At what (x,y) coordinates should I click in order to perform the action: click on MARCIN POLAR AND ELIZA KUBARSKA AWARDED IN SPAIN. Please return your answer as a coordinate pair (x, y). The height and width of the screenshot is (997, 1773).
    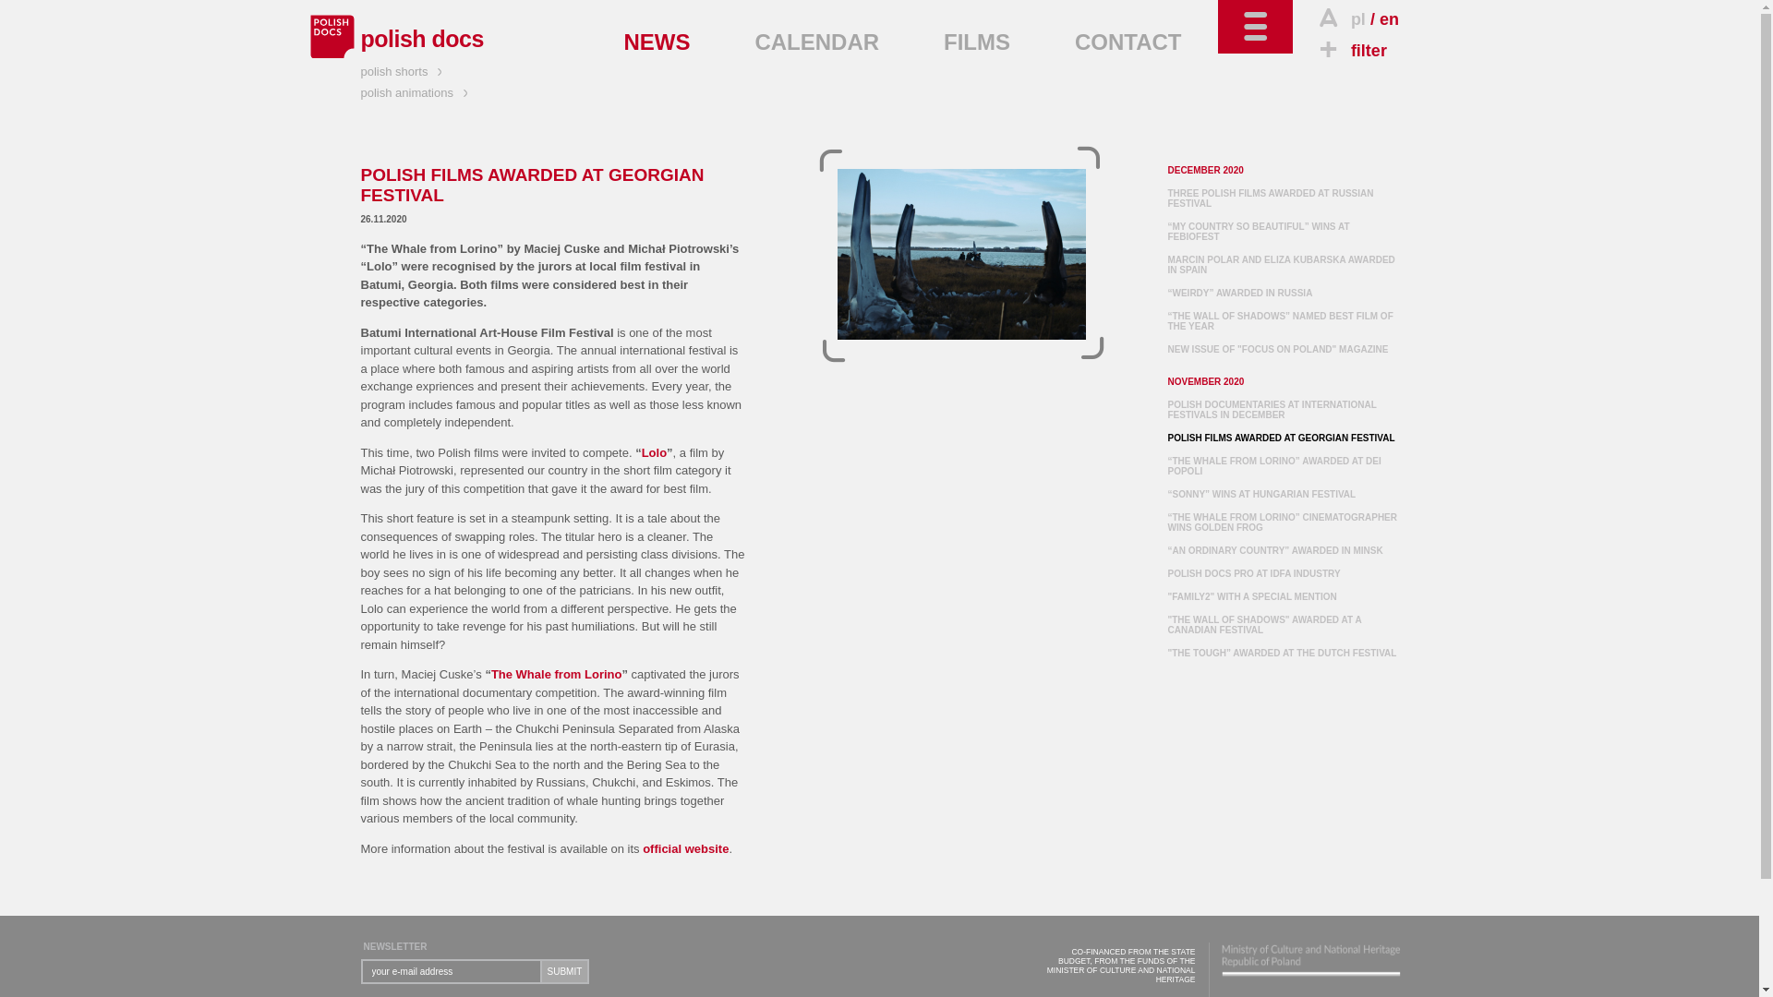
    Looking at the image, I should click on (1280, 265).